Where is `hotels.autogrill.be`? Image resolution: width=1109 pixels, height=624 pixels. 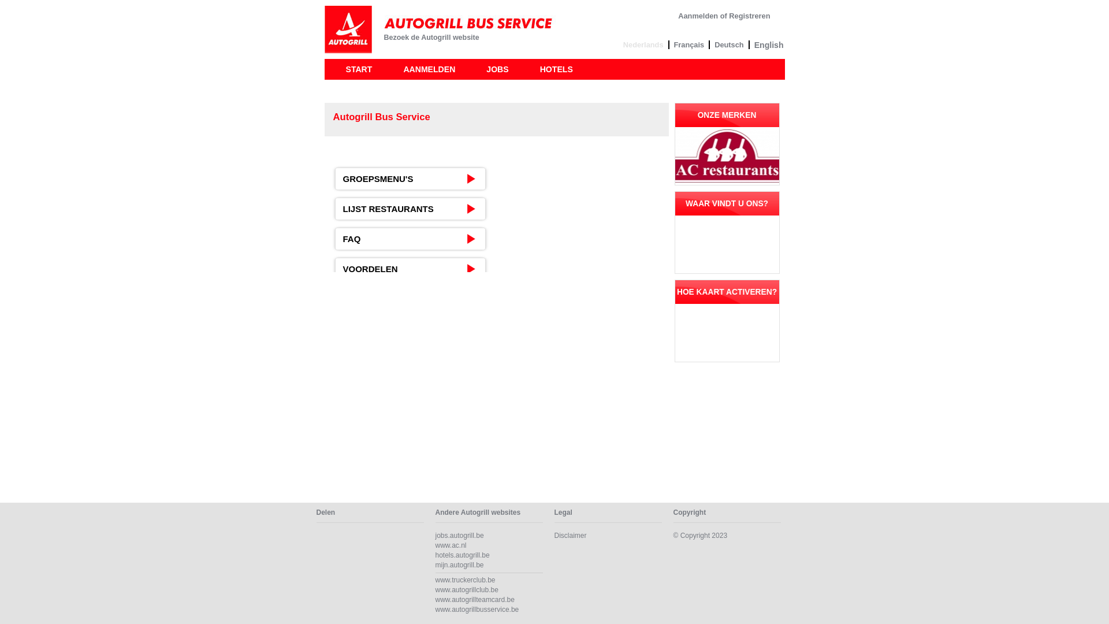 hotels.autogrill.be is located at coordinates (463, 555).